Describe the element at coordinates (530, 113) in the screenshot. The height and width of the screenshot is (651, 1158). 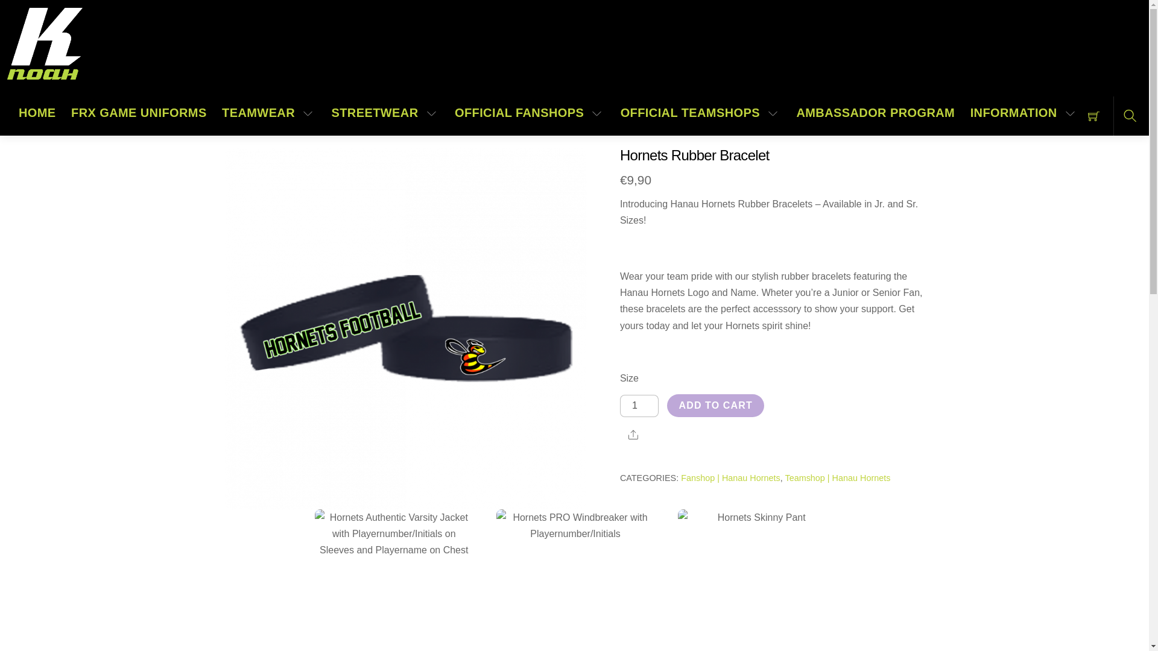
I see `OFFICIAL FANSHOPS` at that location.